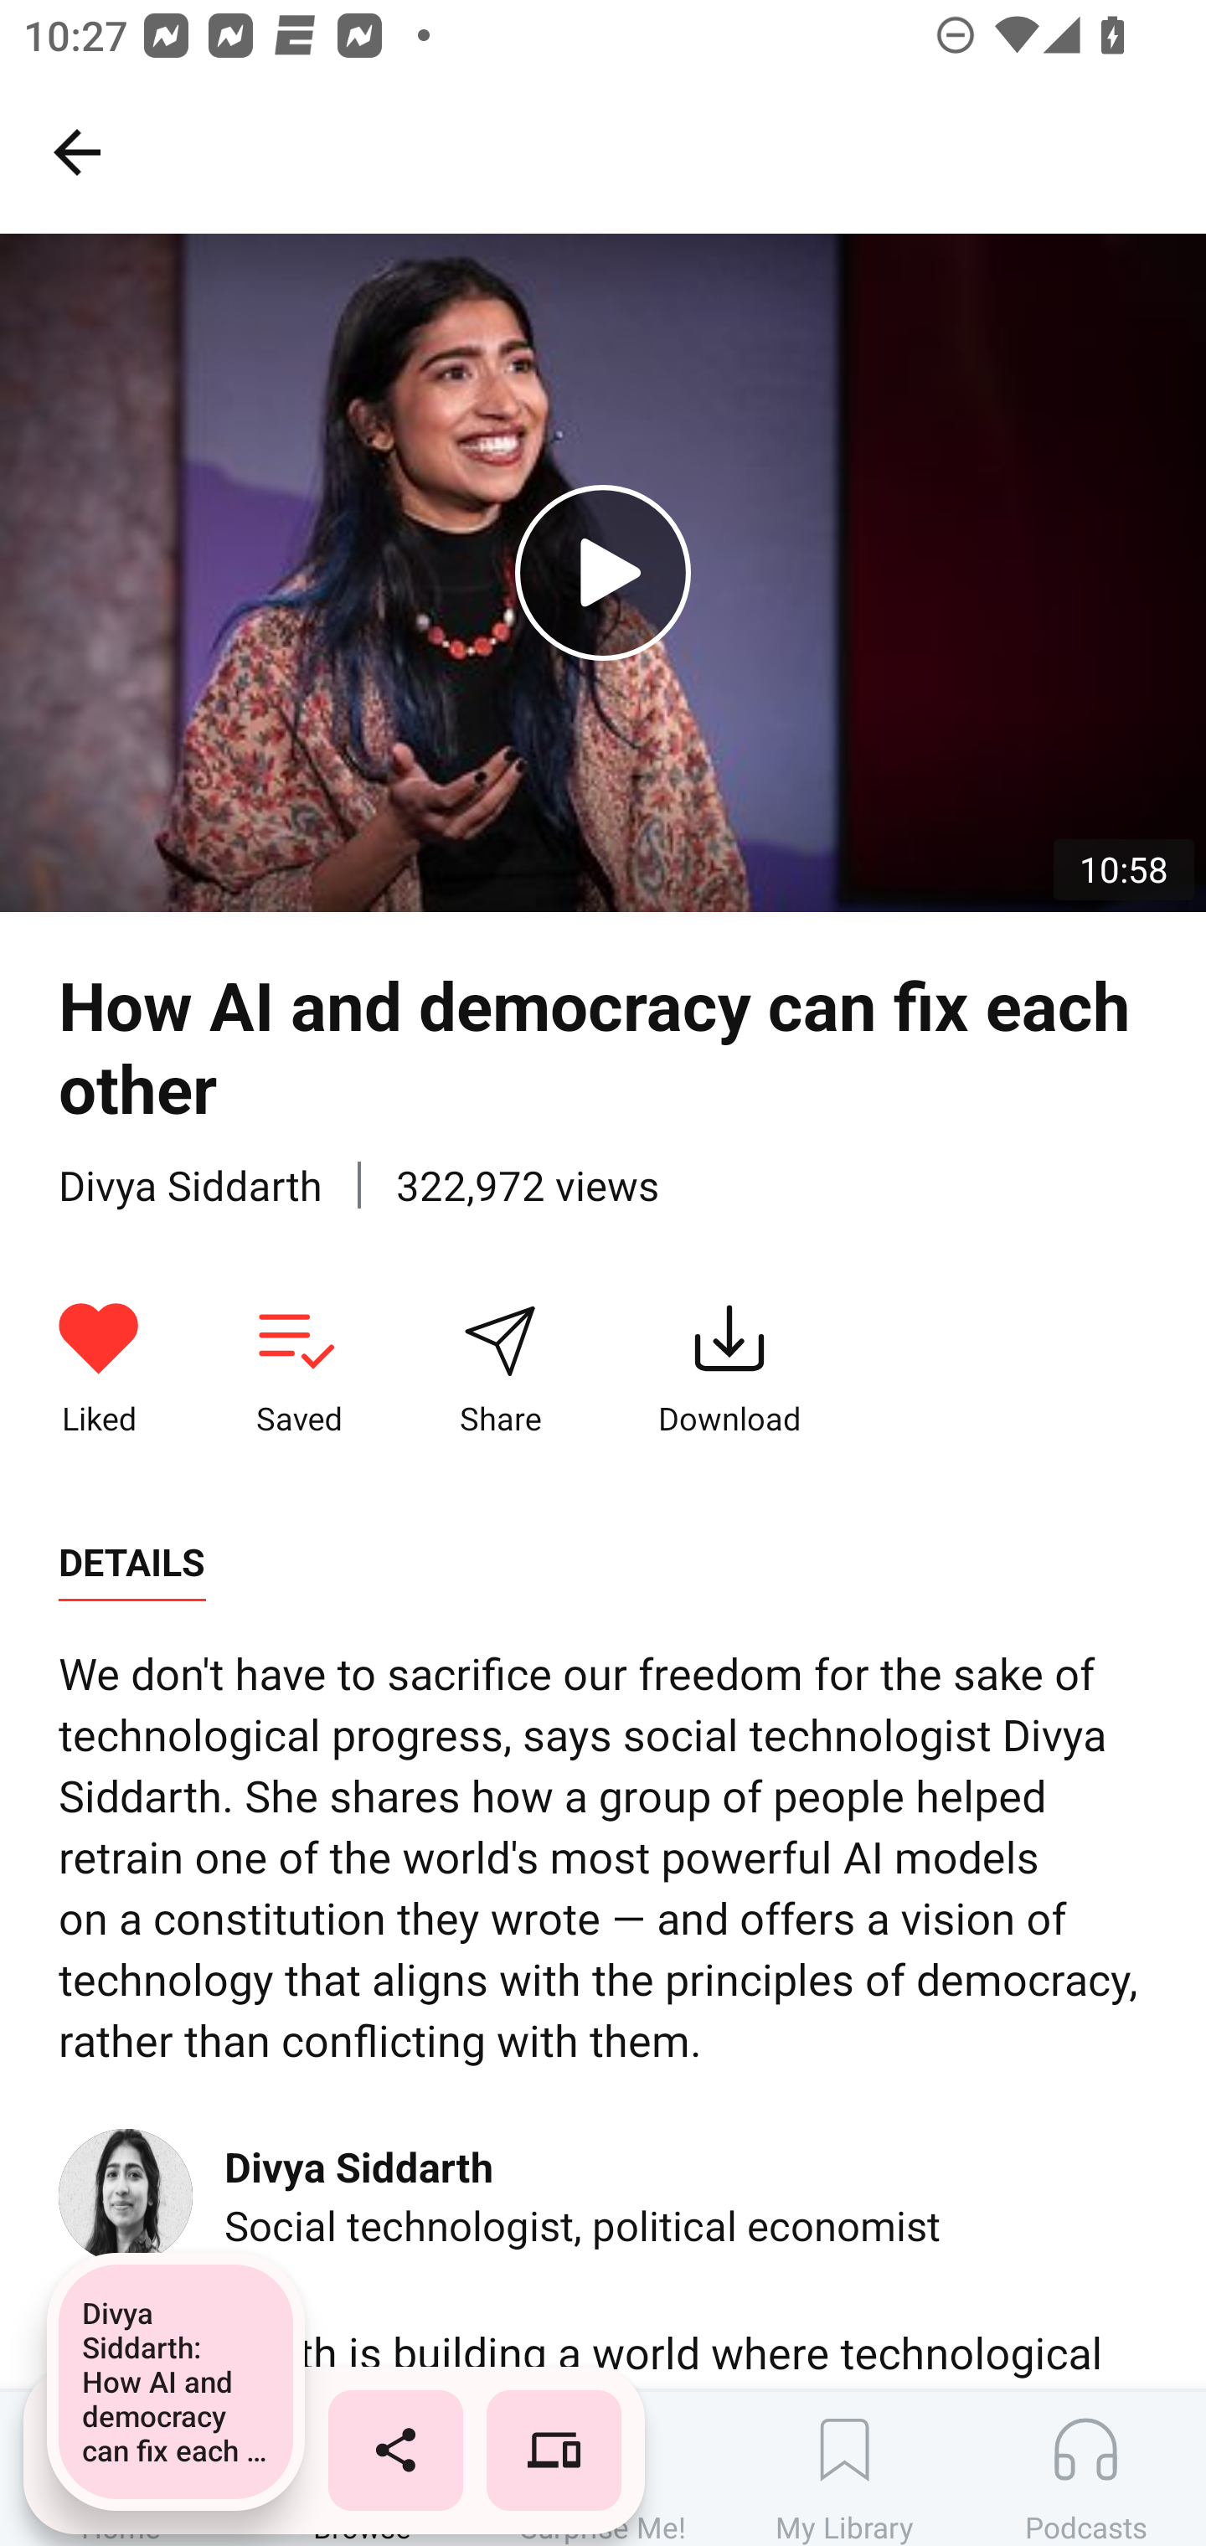  Describe the element at coordinates (1085, 2468) in the screenshot. I see `Podcasts` at that location.